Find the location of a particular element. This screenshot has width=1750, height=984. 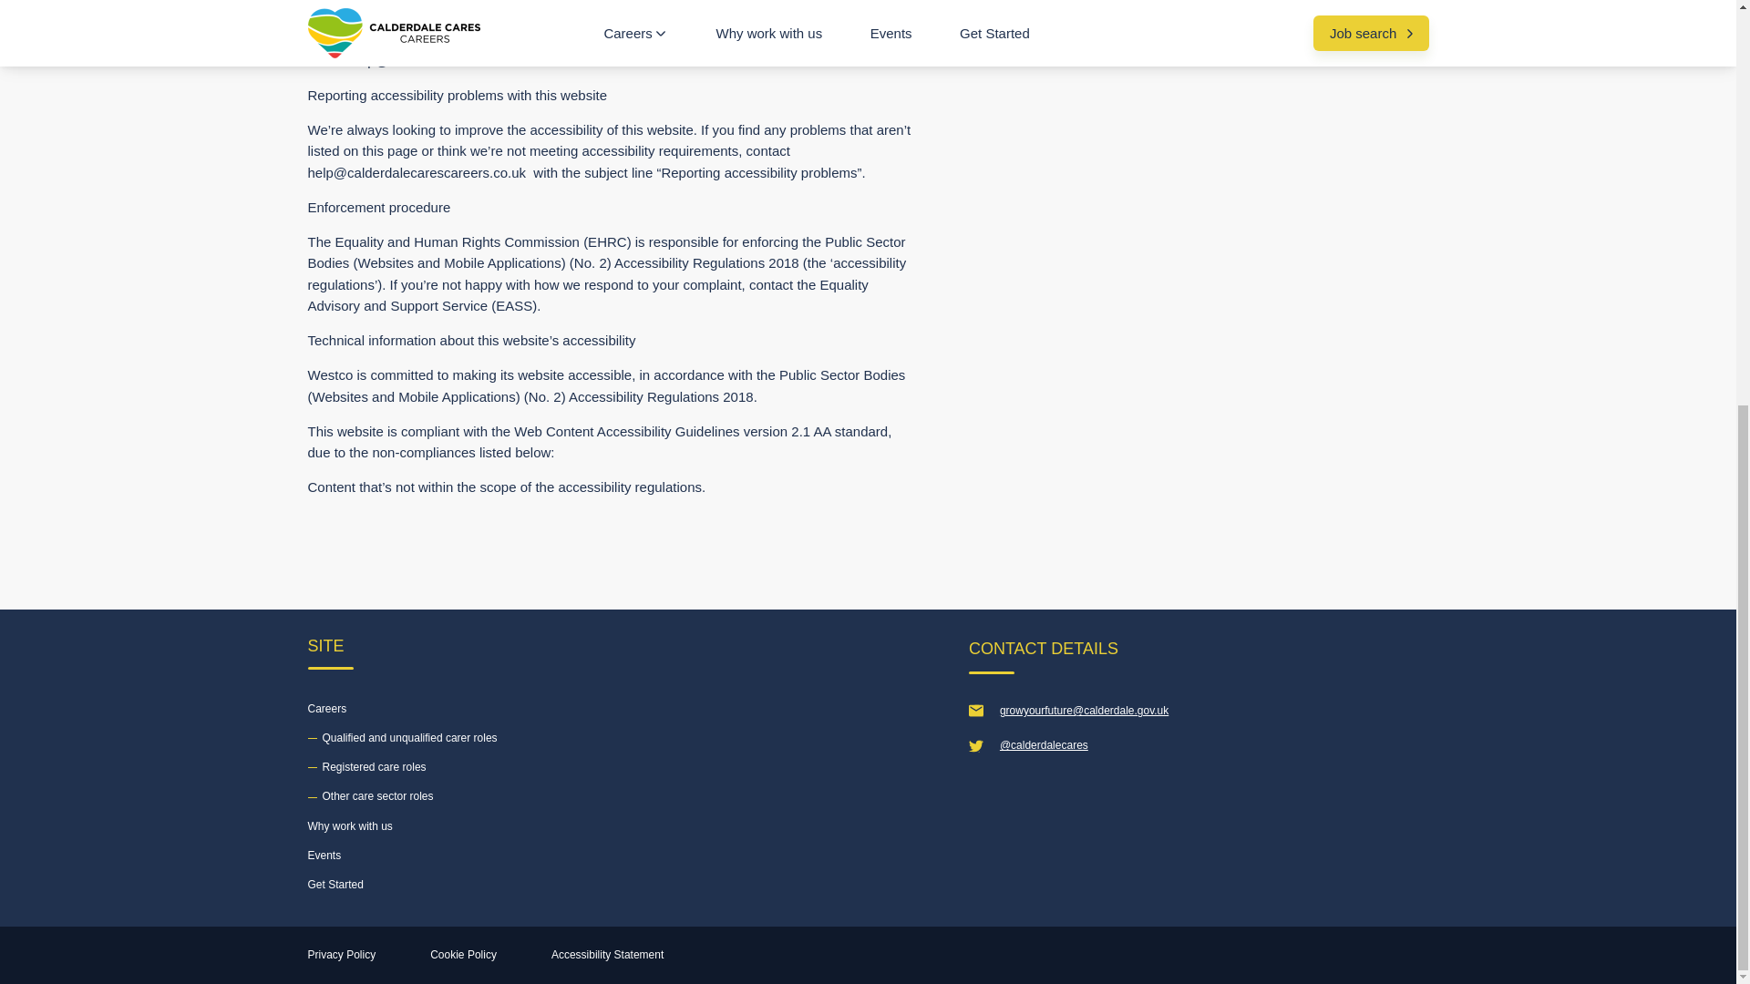

Accessibility Statement is located at coordinates (607, 955).